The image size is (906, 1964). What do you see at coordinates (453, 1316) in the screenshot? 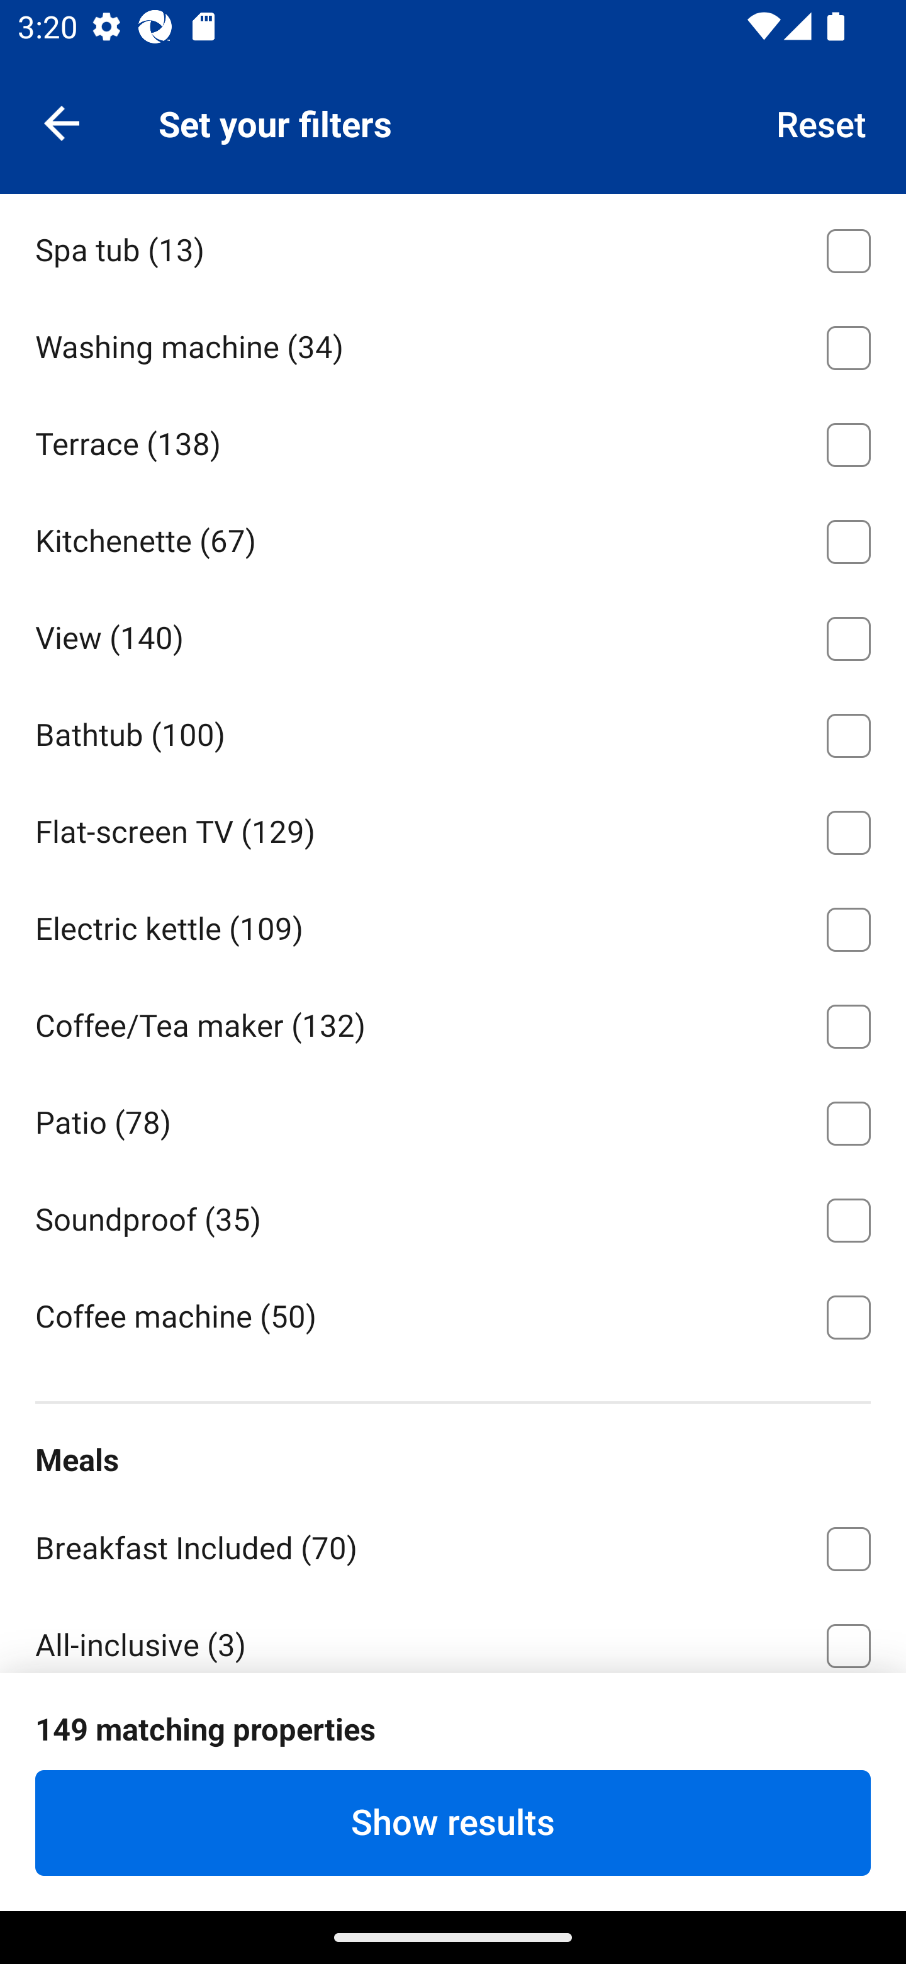
I see `Coffee machine ⁦(50)` at bounding box center [453, 1316].